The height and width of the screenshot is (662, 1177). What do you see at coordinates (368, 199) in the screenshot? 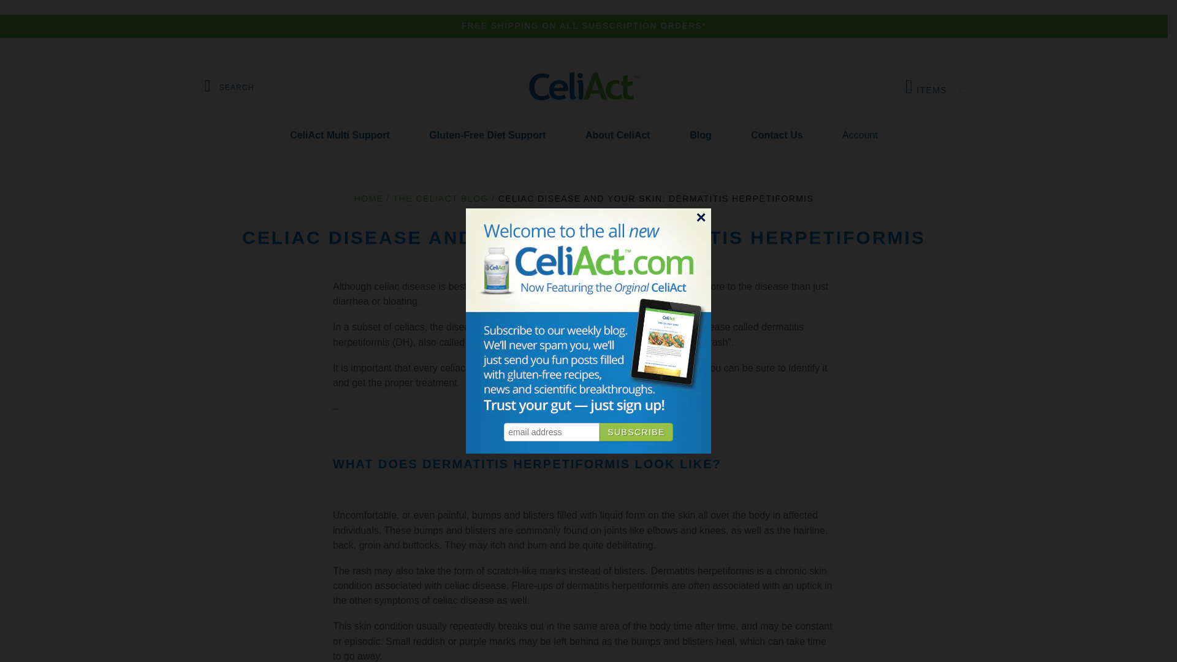
I see `Account` at bounding box center [368, 199].